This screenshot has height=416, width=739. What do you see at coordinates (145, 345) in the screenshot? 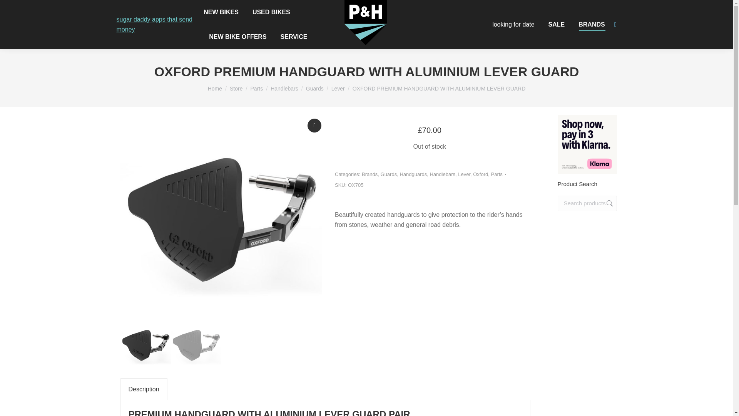
I see `PREMIUM HANDGUARD WITH ALUMINIUM LEVER GUARD PAIR-0` at bounding box center [145, 345].